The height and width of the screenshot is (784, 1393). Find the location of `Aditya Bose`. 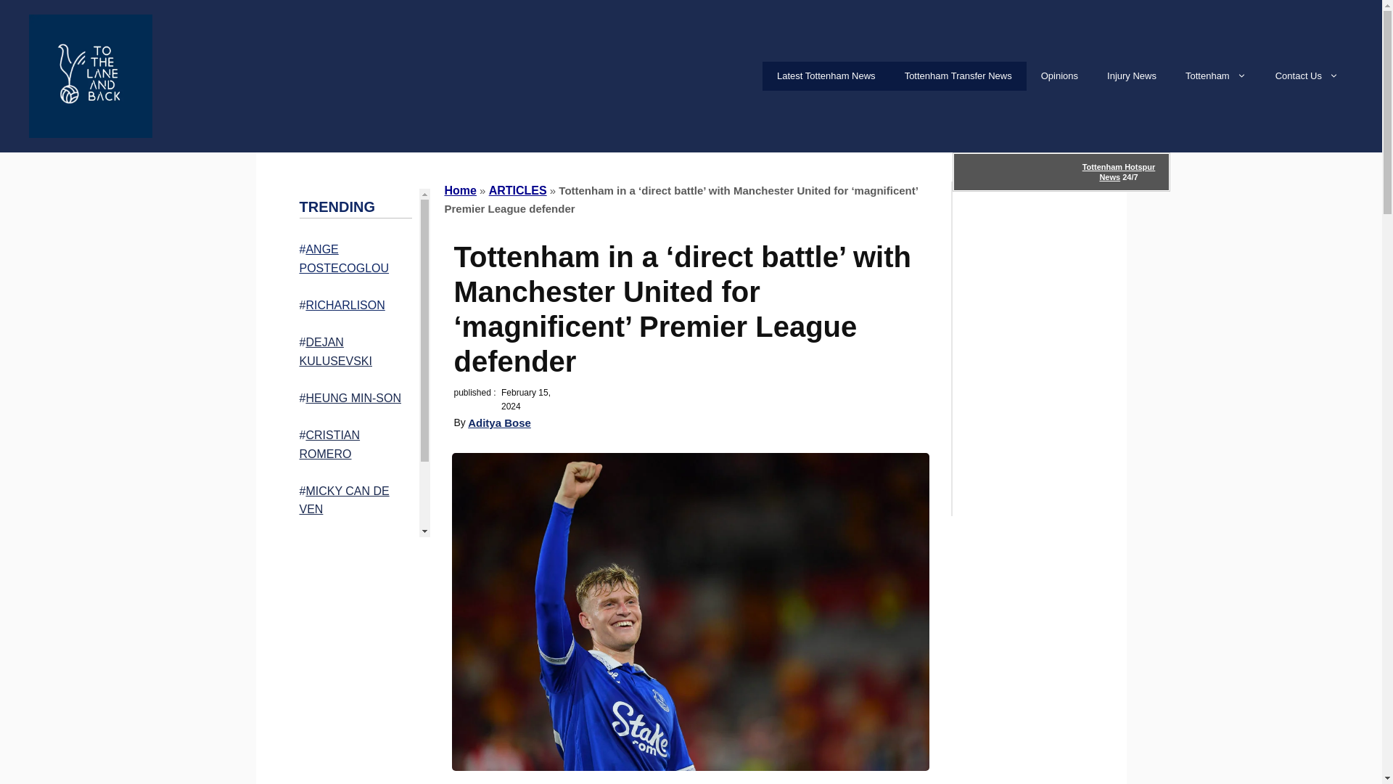

Aditya Bose is located at coordinates (499, 422).